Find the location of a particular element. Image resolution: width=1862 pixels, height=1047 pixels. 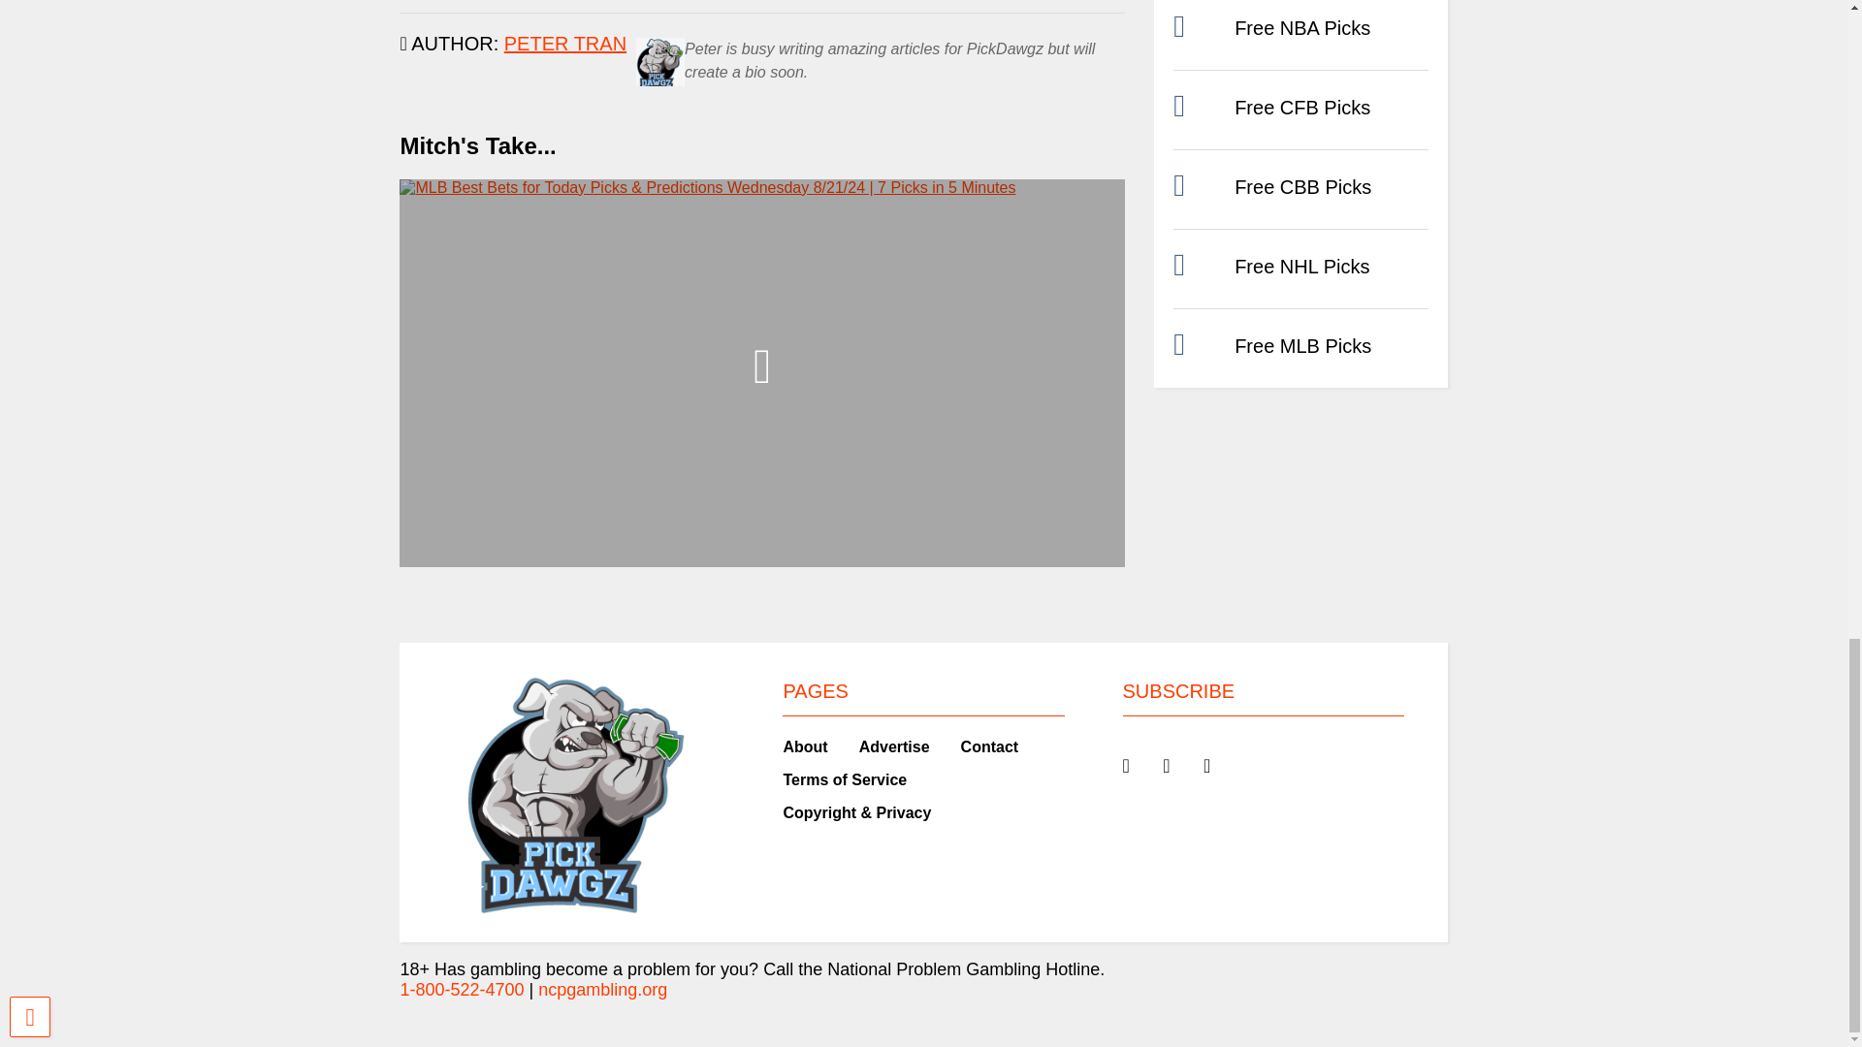

Free MLB Picks is located at coordinates (1301, 345).